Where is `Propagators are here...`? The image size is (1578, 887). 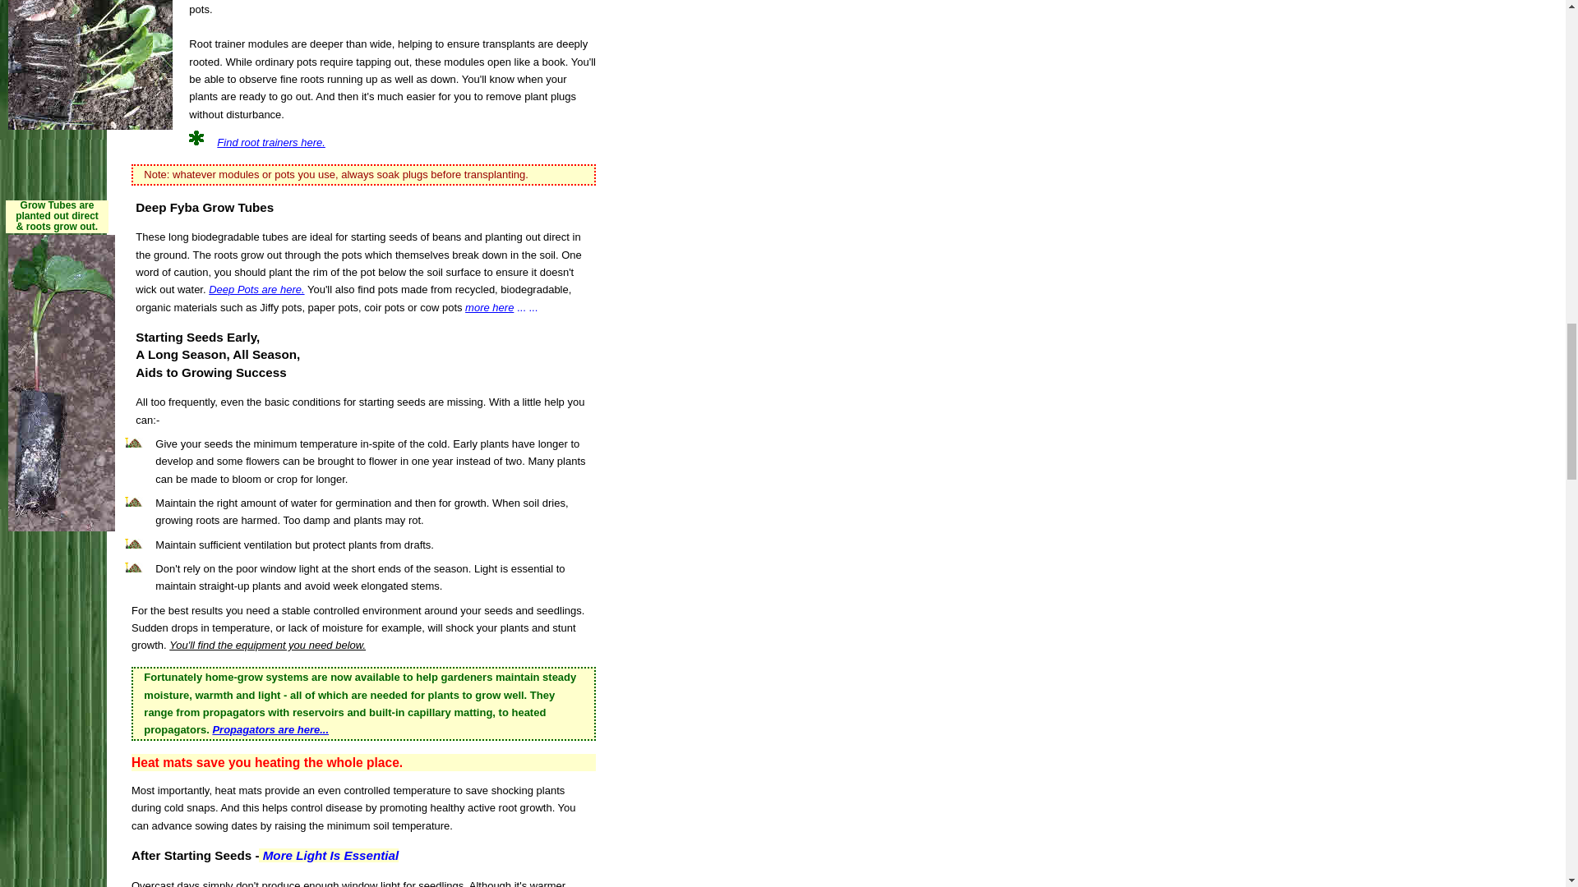
Propagators are here... is located at coordinates (270, 729).